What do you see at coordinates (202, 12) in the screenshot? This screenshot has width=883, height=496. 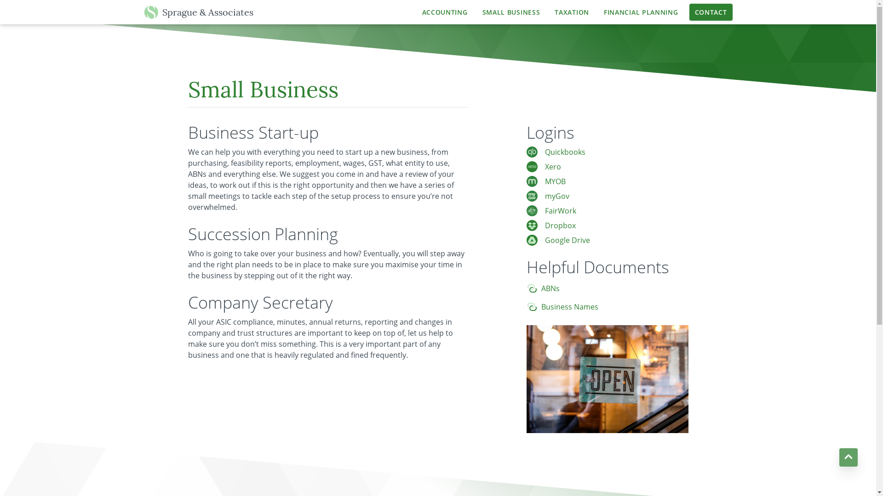 I see `Sprague & Associates` at bounding box center [202, 12].